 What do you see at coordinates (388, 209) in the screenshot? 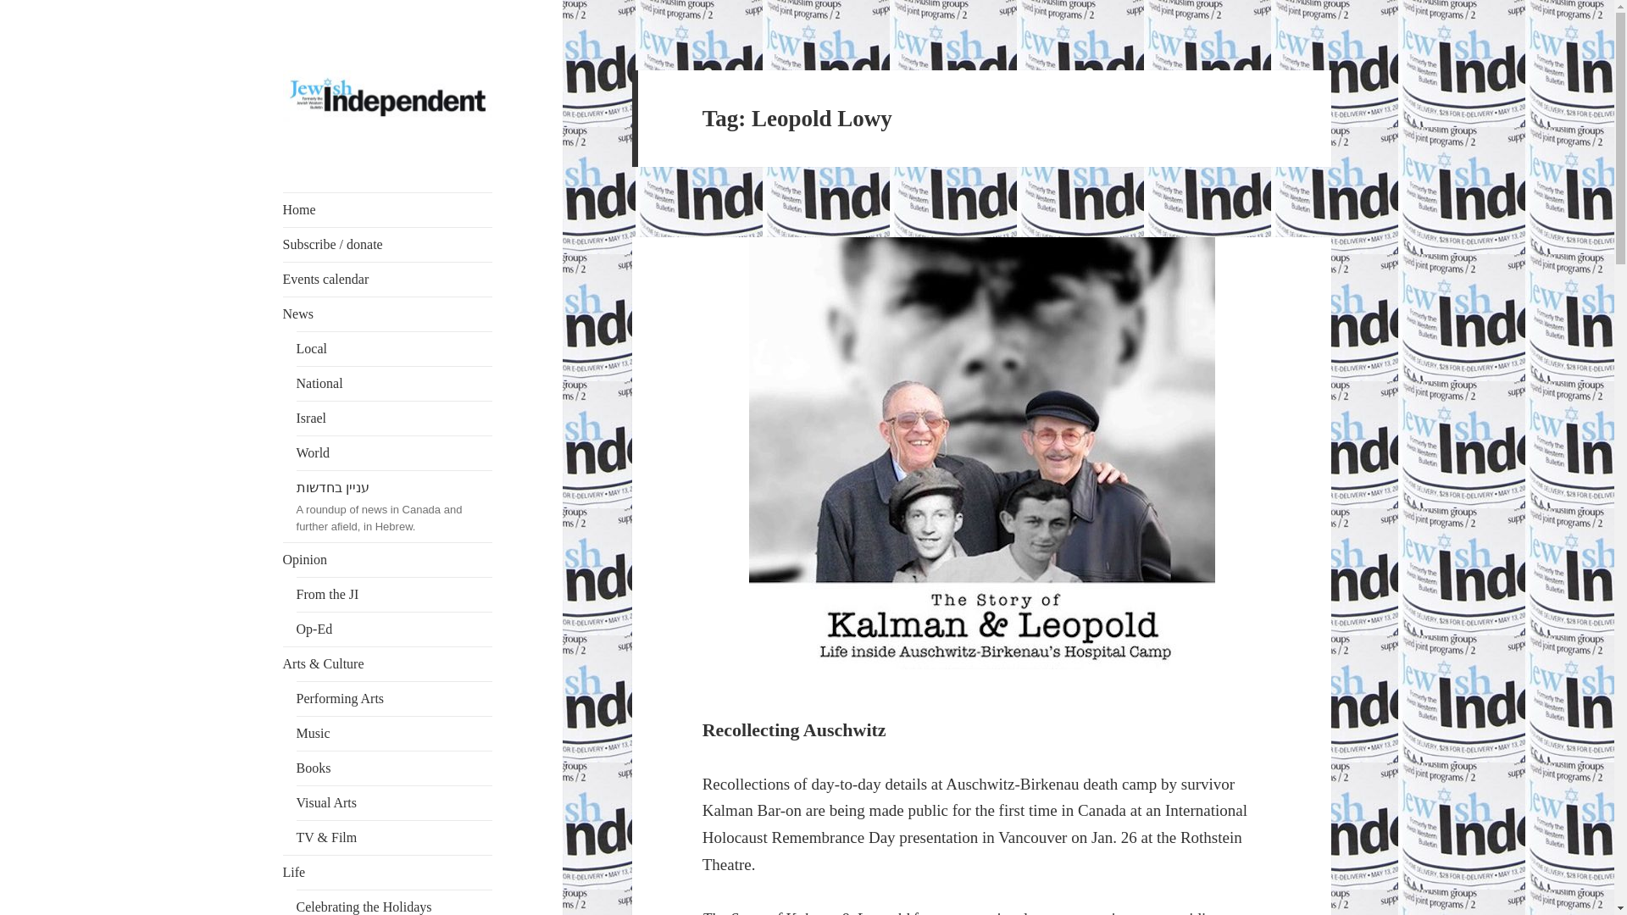
I see `Home` at bounding box center [388, 209].